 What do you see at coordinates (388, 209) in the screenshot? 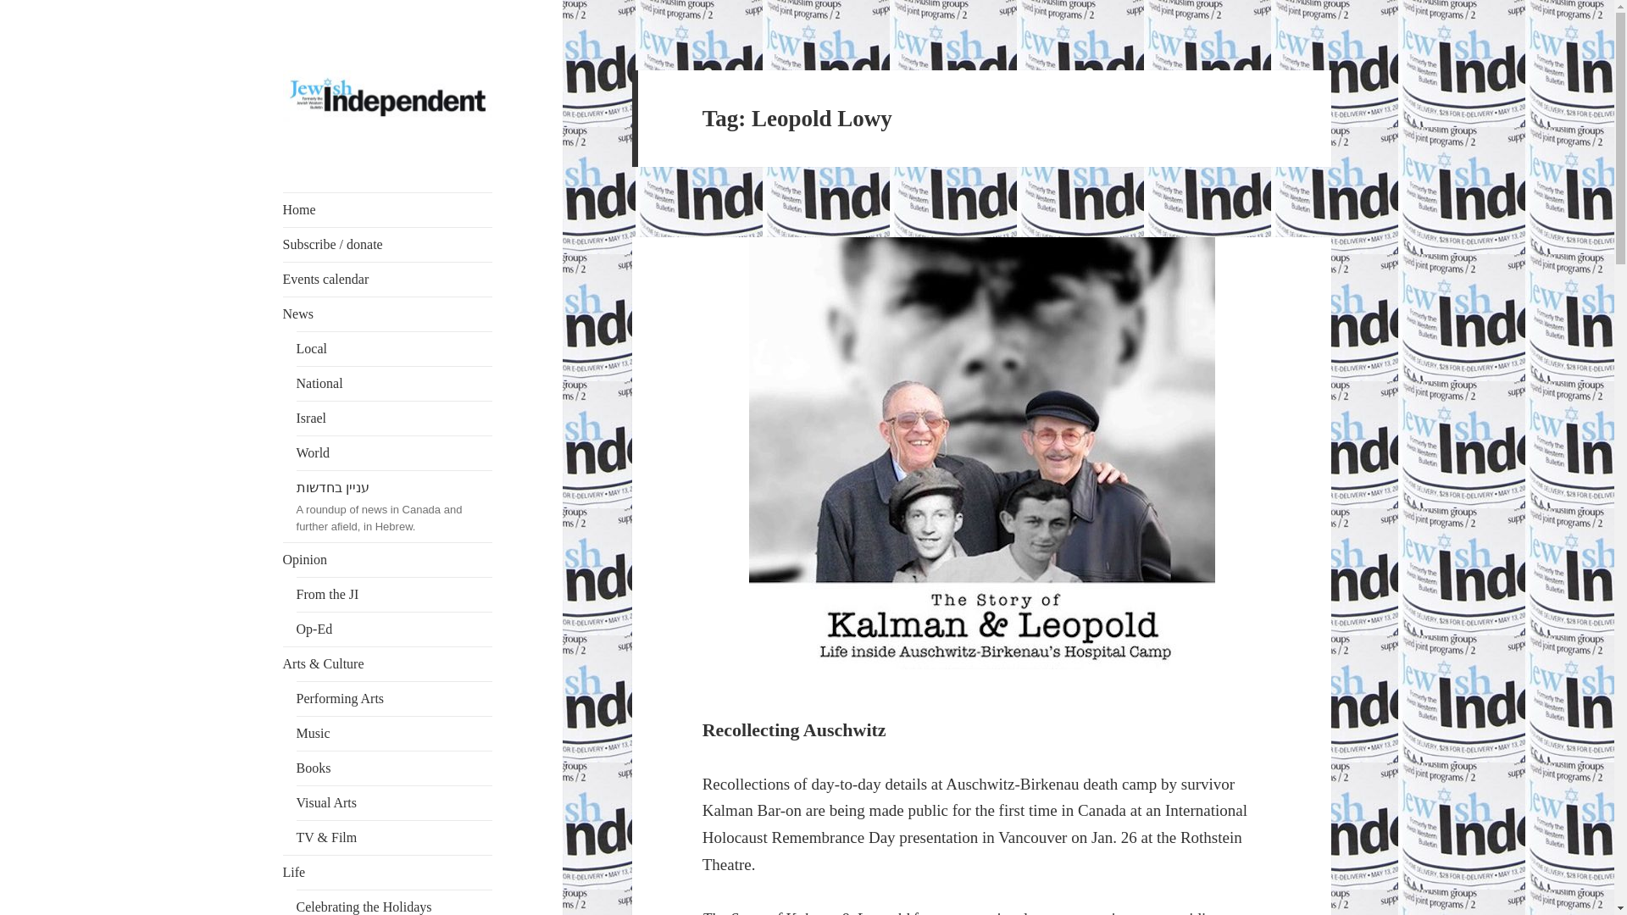
I see `Home` at bounding box center [388, 209].